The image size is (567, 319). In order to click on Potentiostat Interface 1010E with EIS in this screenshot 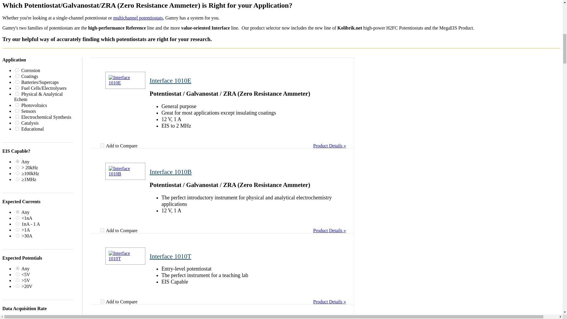, I will do `click(245, 93)`.